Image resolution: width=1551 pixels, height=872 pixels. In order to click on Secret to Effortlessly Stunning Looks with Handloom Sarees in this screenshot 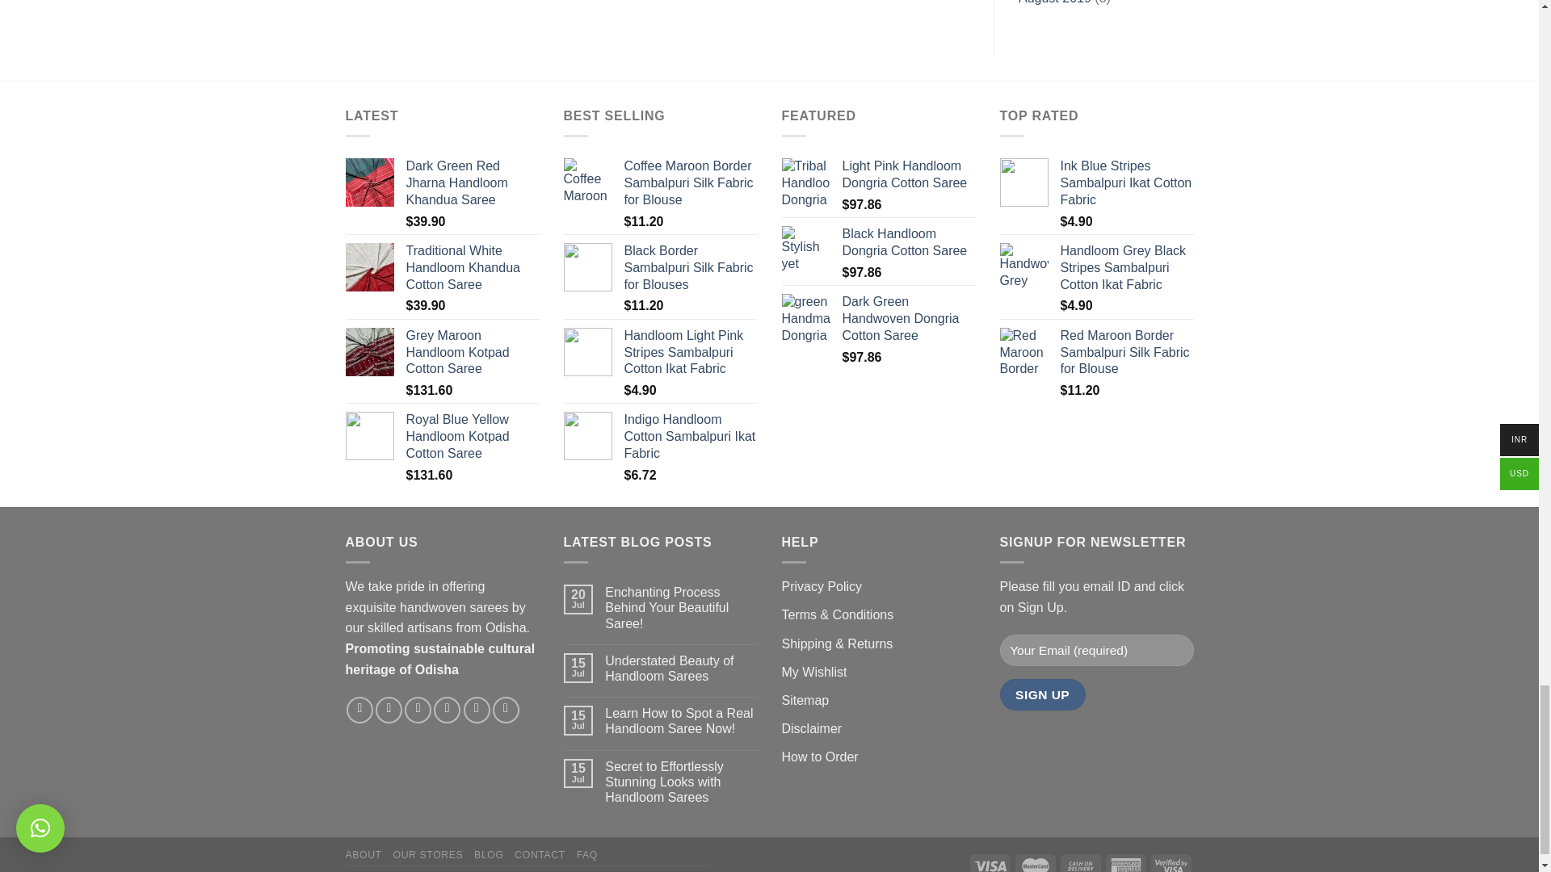, I will do `click(680, 782)`.